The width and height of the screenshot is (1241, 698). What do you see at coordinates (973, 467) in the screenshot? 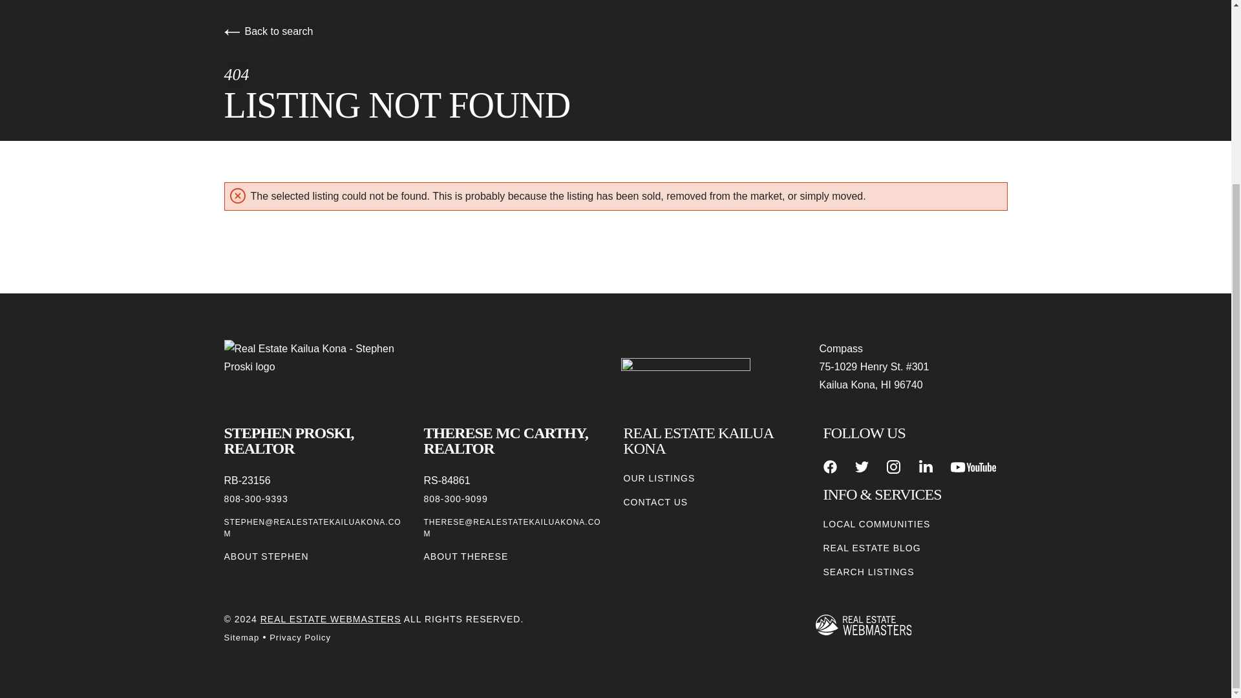
I see `YOUTUBE` at bounding box center [973, 467].